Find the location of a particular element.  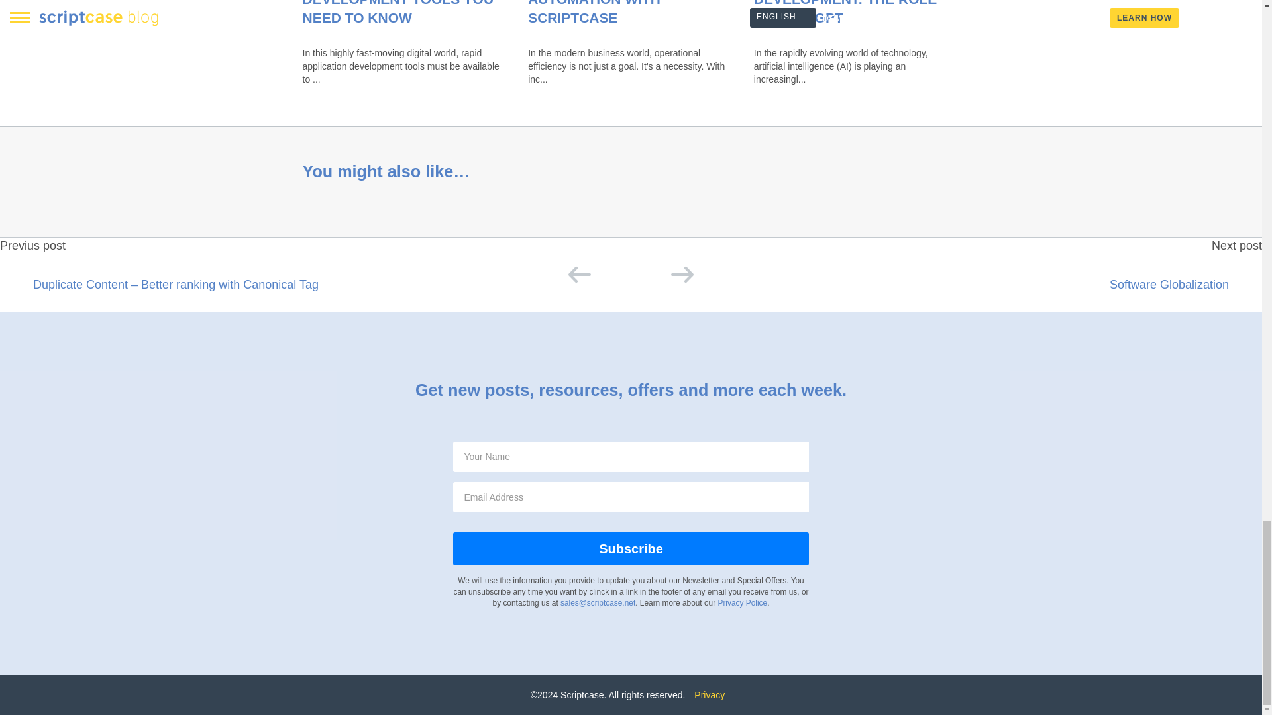

AI-DRIVEN SOFTWARE DEVELOPMENT: THE ROLE OF CHATGPT is located at coordinates (845, 12).